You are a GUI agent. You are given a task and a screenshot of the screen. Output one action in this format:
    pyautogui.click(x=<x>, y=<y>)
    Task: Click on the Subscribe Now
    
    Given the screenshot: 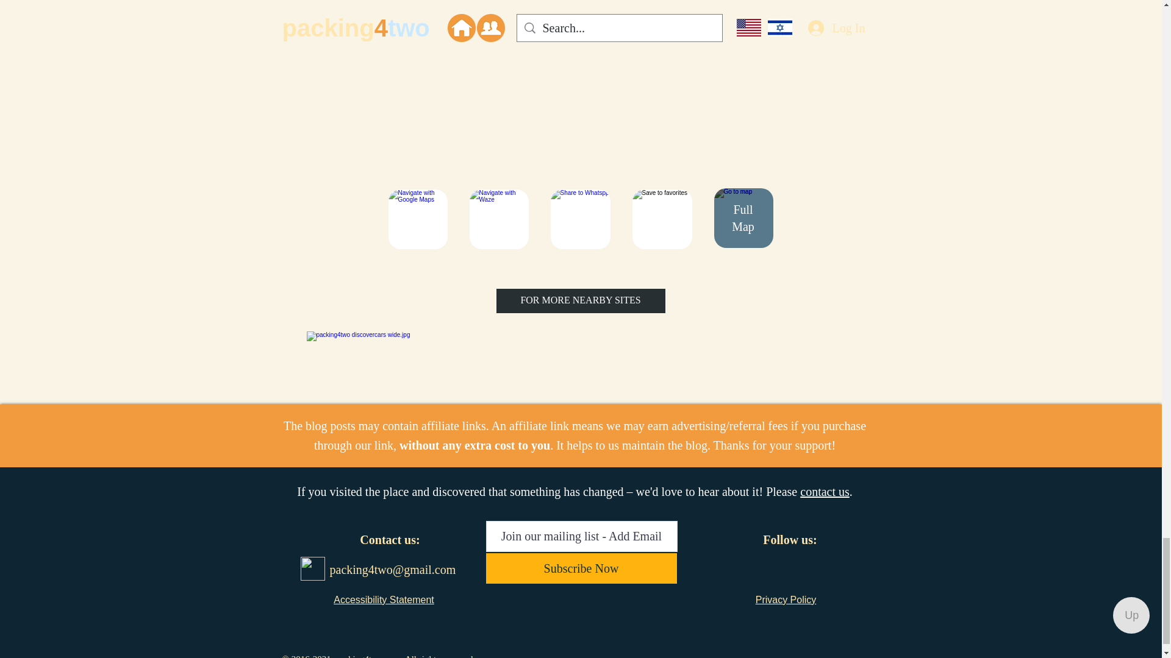 What is the action you would take?
    pyautogui.click(x=581, y=568)
    